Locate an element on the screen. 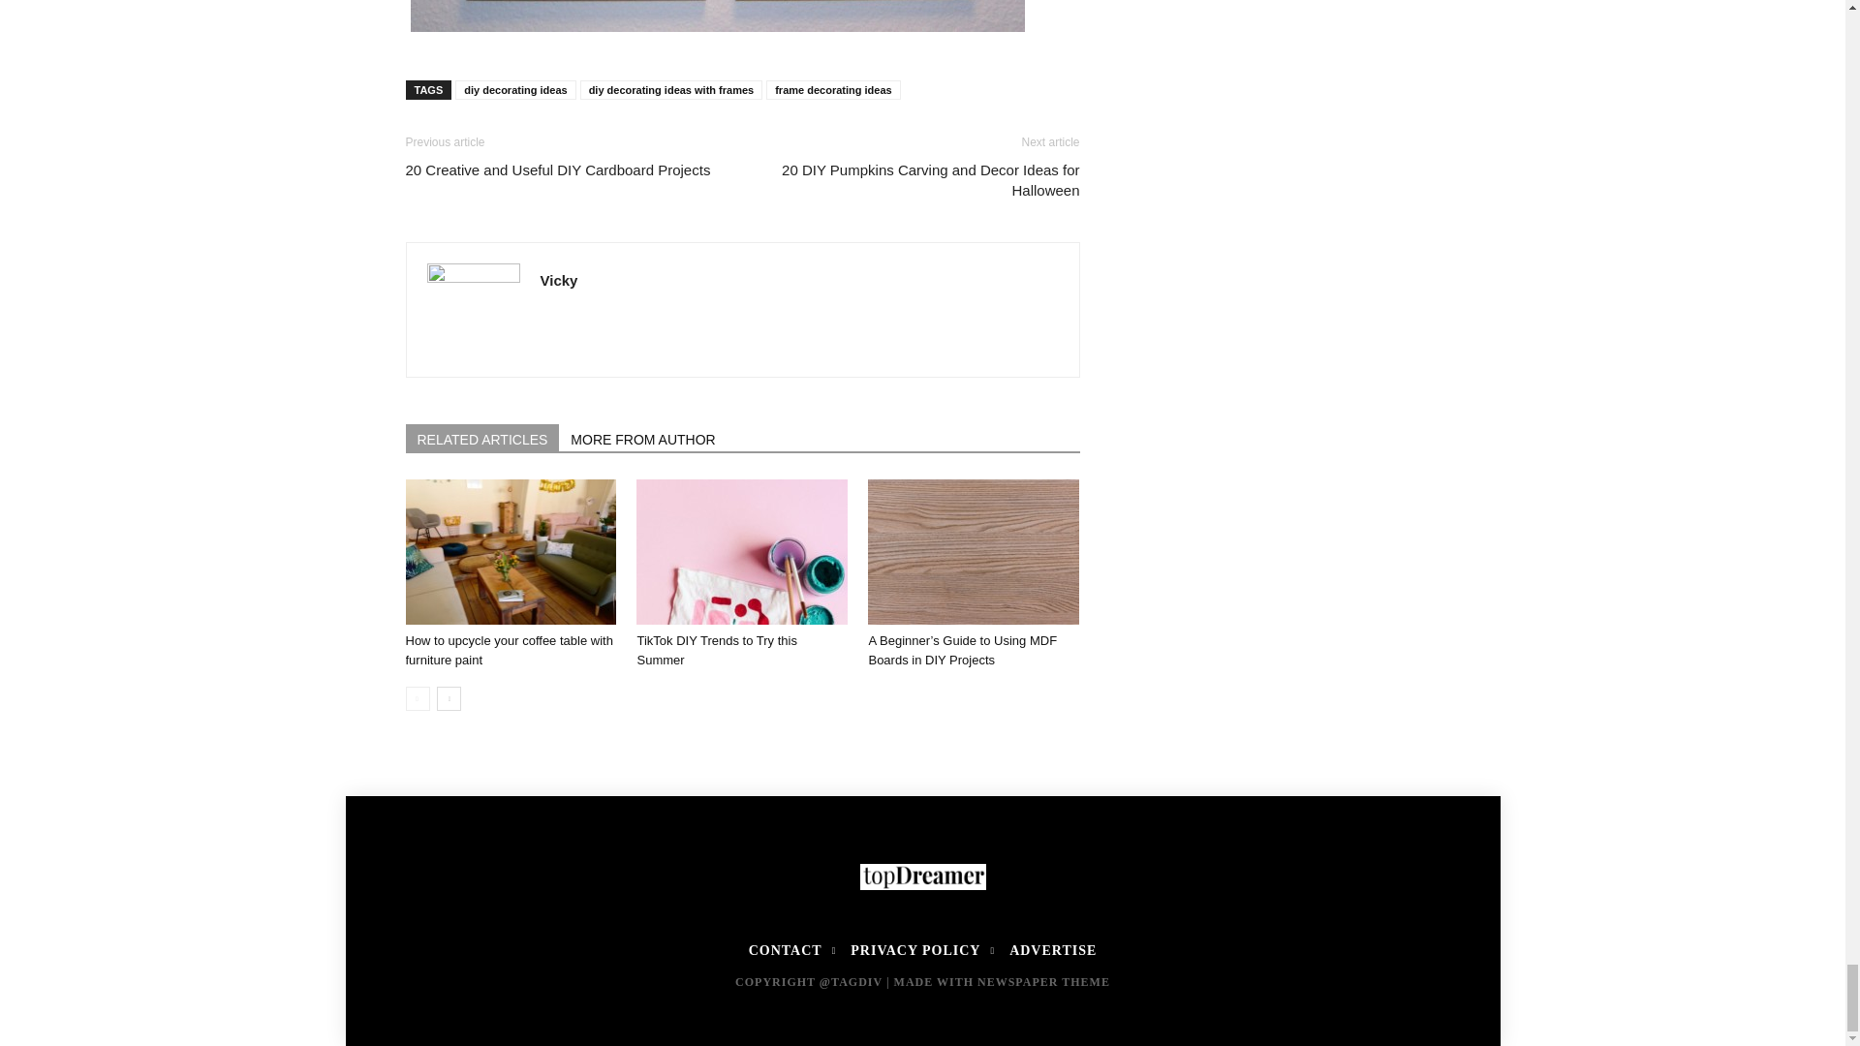 This screenshot has height=1046, width=1860. How to upcycle your coffee table with furniture paint is located at coordinates (508, 651).